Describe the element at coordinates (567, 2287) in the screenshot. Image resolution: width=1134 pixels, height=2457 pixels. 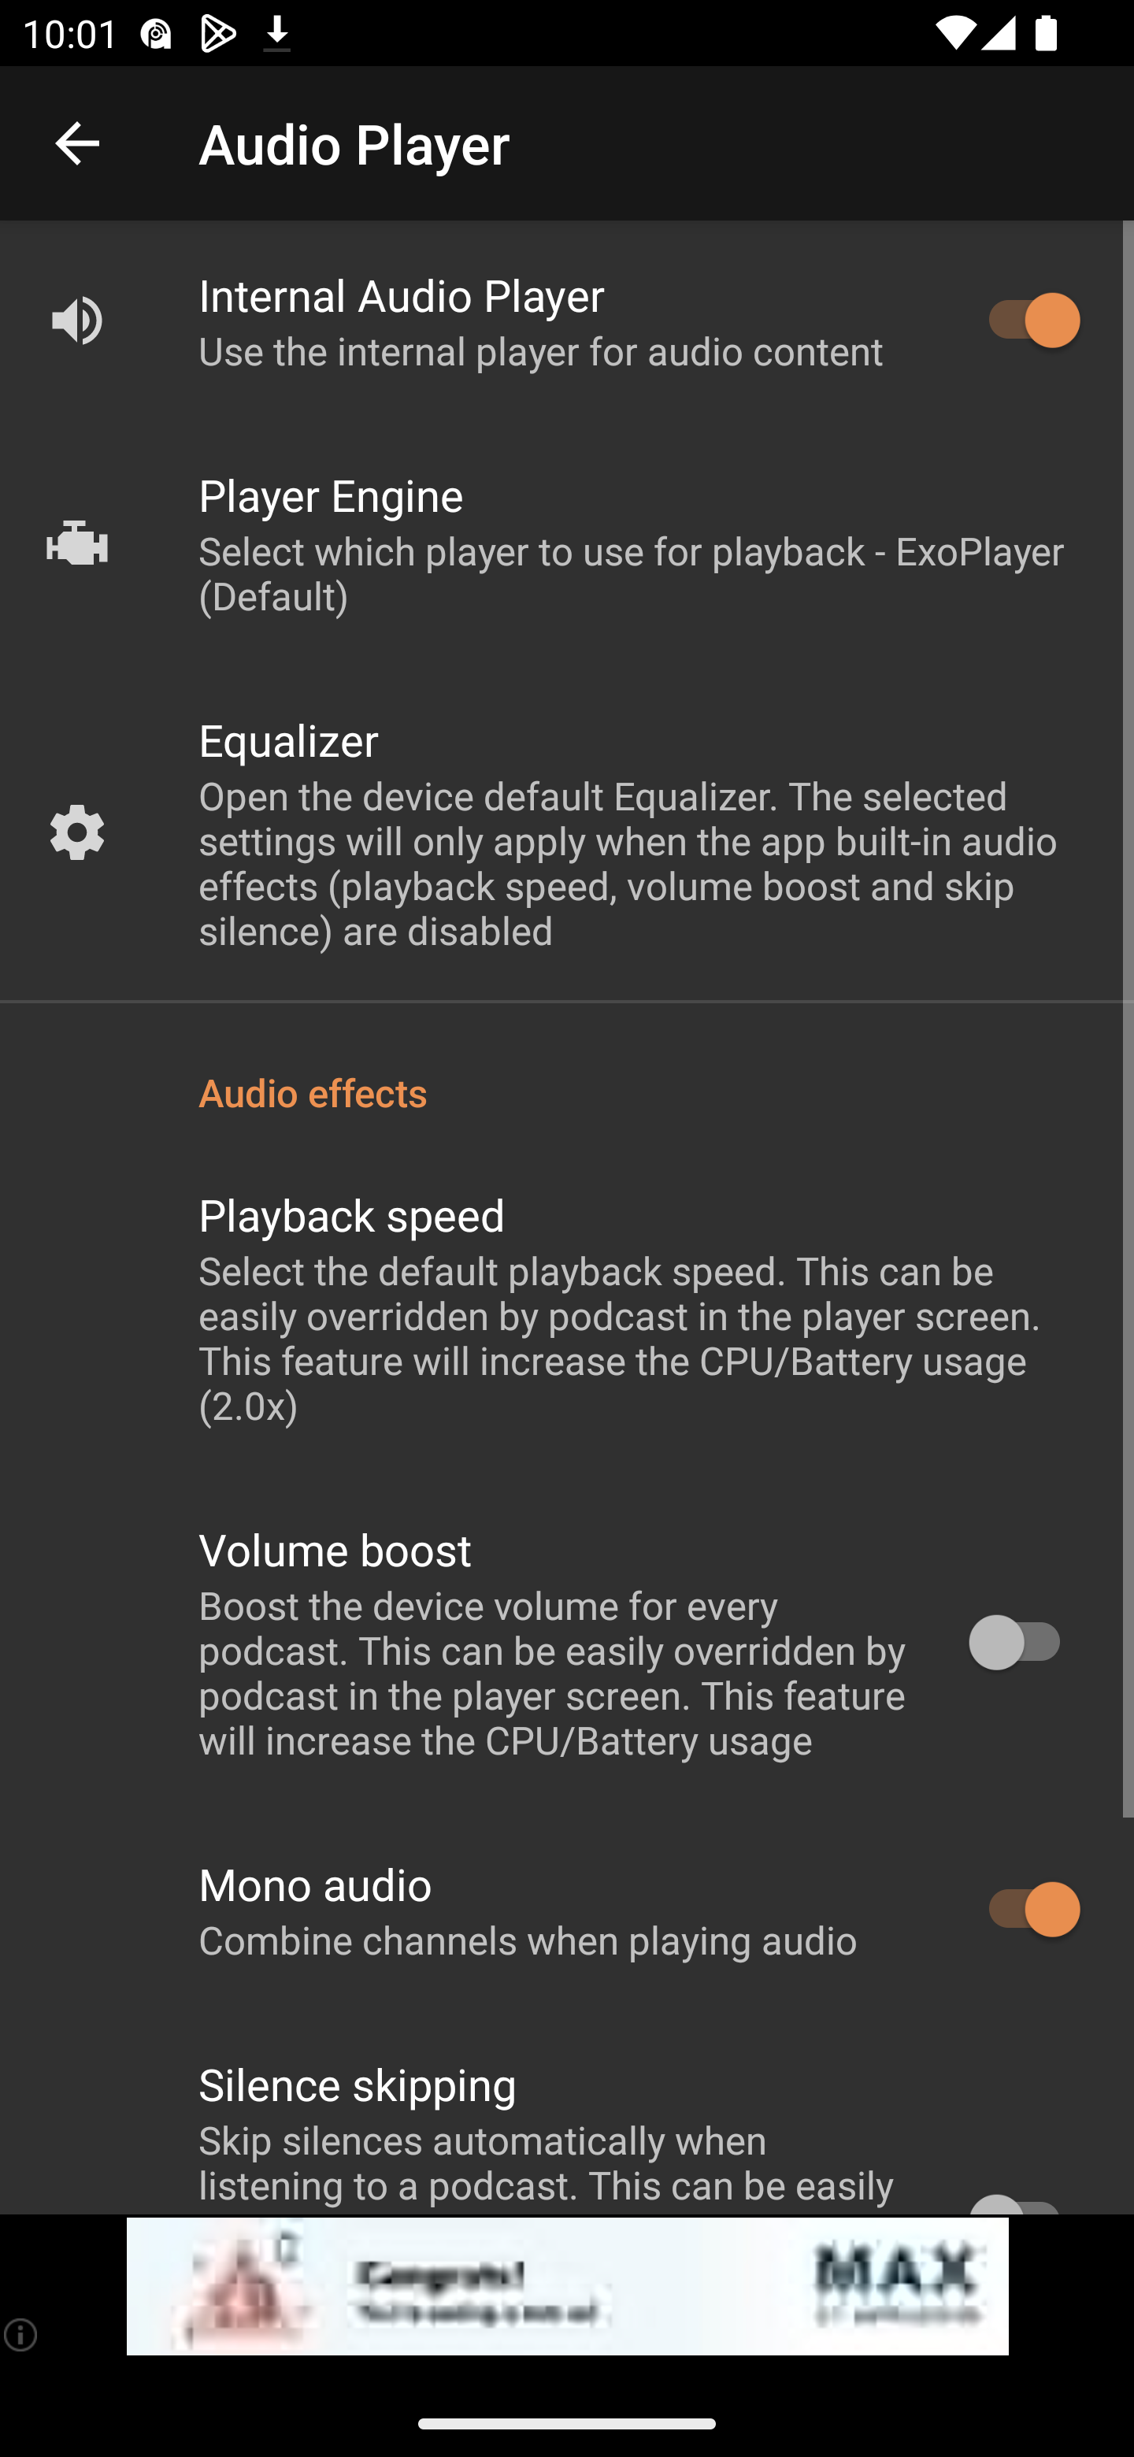
I see `app-monetization` at that location.